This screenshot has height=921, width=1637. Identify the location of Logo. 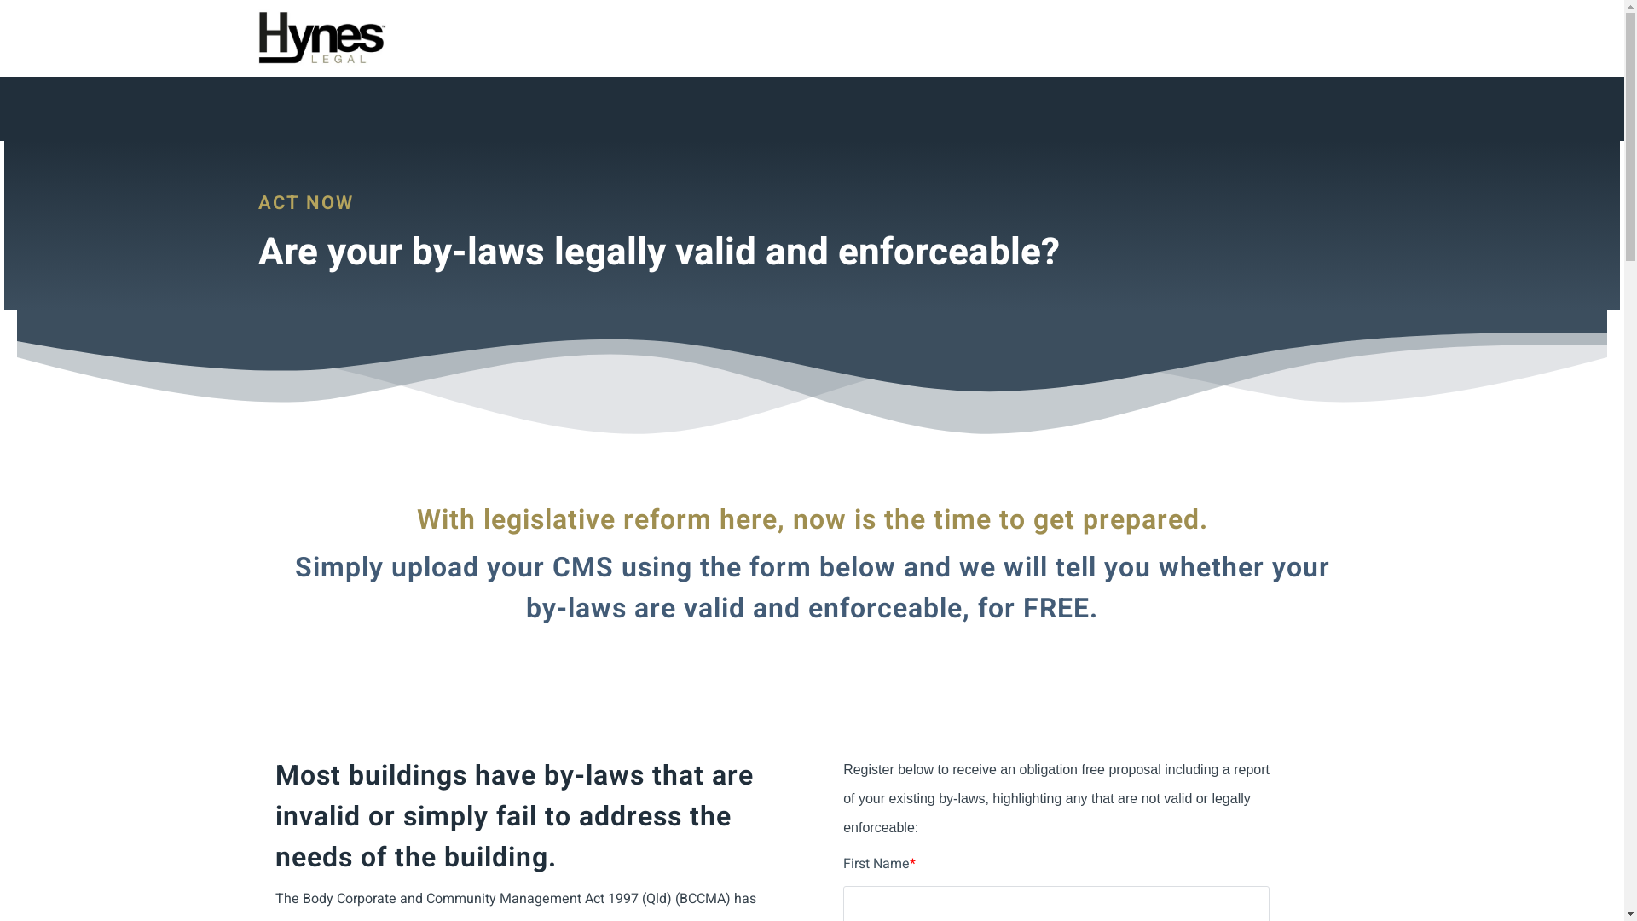
(321, 38).